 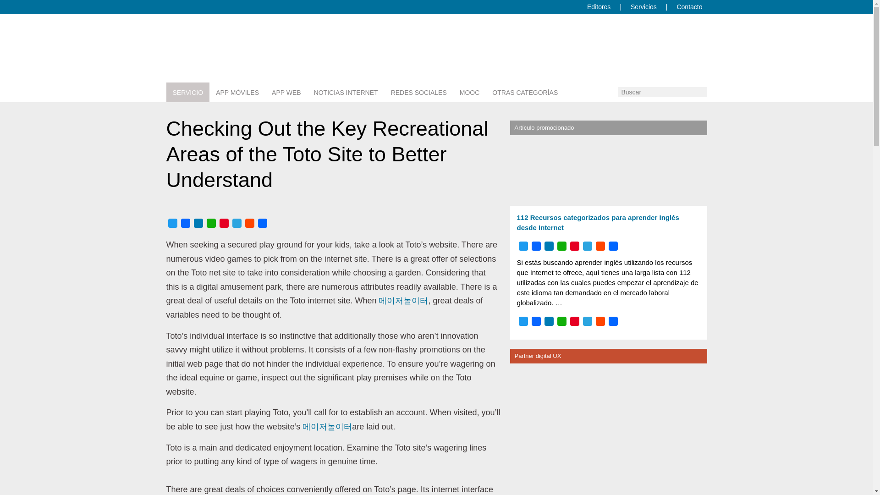 What do you see at coordinates (172, 224) in the screenshot?
I see `Twitter` at bounding box center [172, 224].